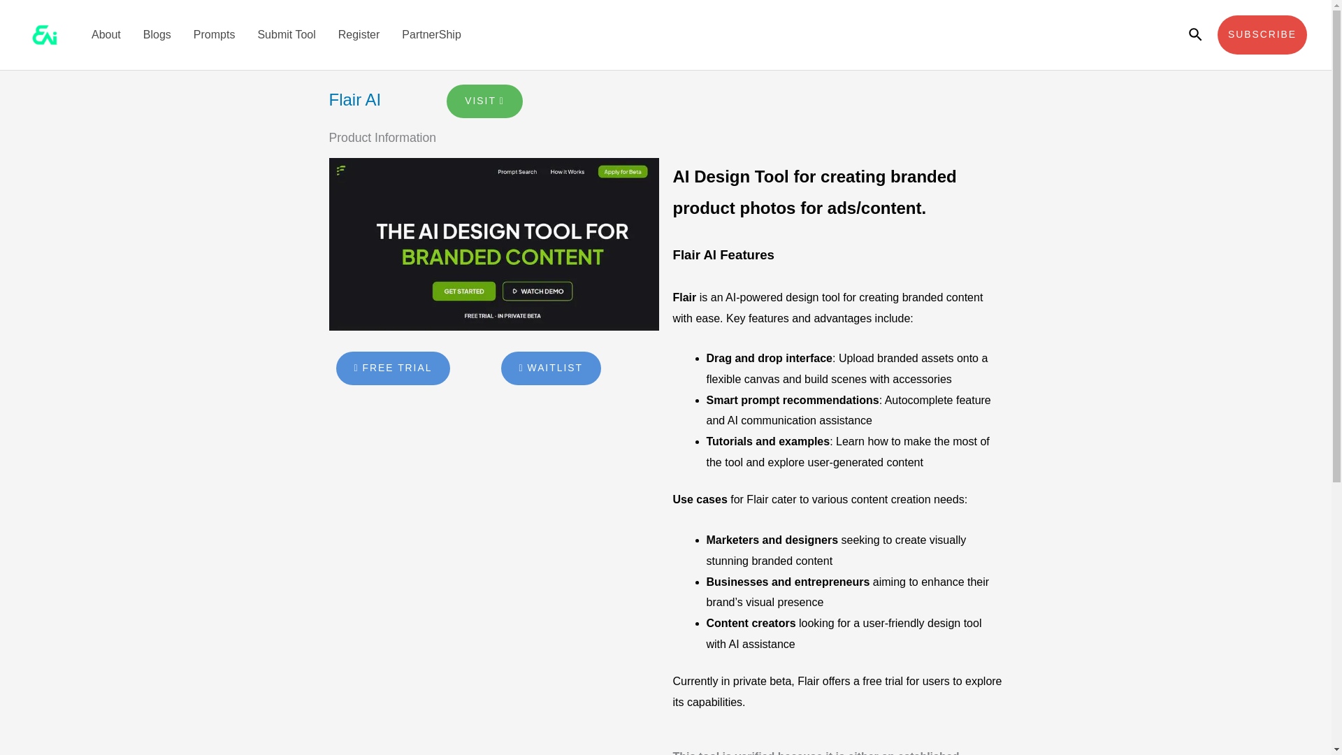 The width and height of the screenshot is (1342, 755). Describe the element at coordinates (215, 35) in the screenshot. I see `Prompts` at that location.